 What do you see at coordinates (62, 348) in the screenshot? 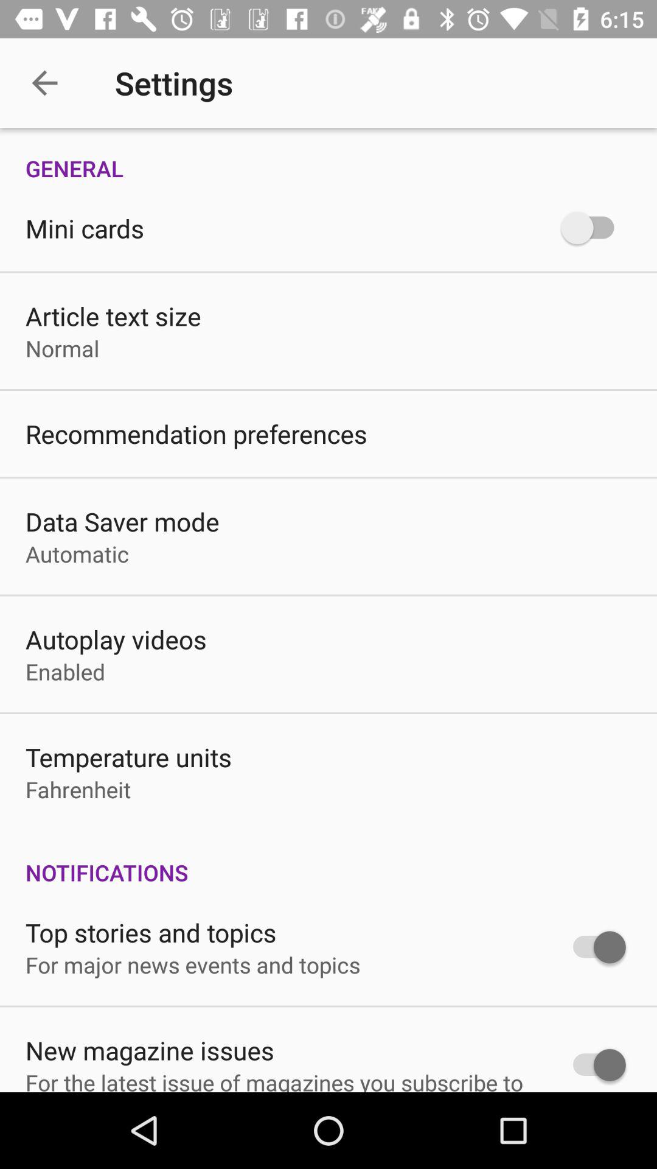
I see `open icon below article text size item` at bounding box center [62, 348].